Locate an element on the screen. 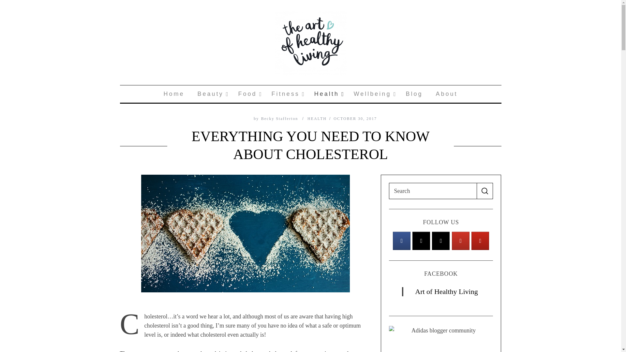  The Art of Healthy Living on Pinterest is located at coordinates (174, 94).